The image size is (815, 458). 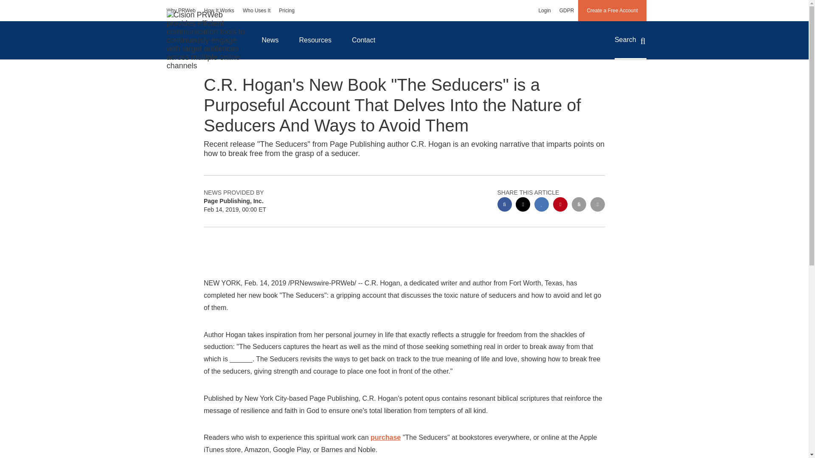 What do you see at coordinates (315, 40) in the screenshot?
I see `Resources` at bounding box center [315, 40].